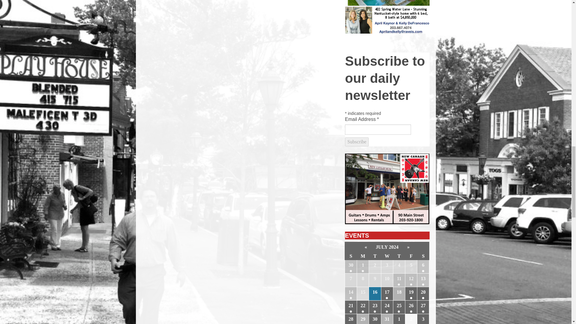 This screenshot has height=324, width=576. Describe the element at coordinates (357, 142) in the screenshot. I see `Subscribe` at that location.